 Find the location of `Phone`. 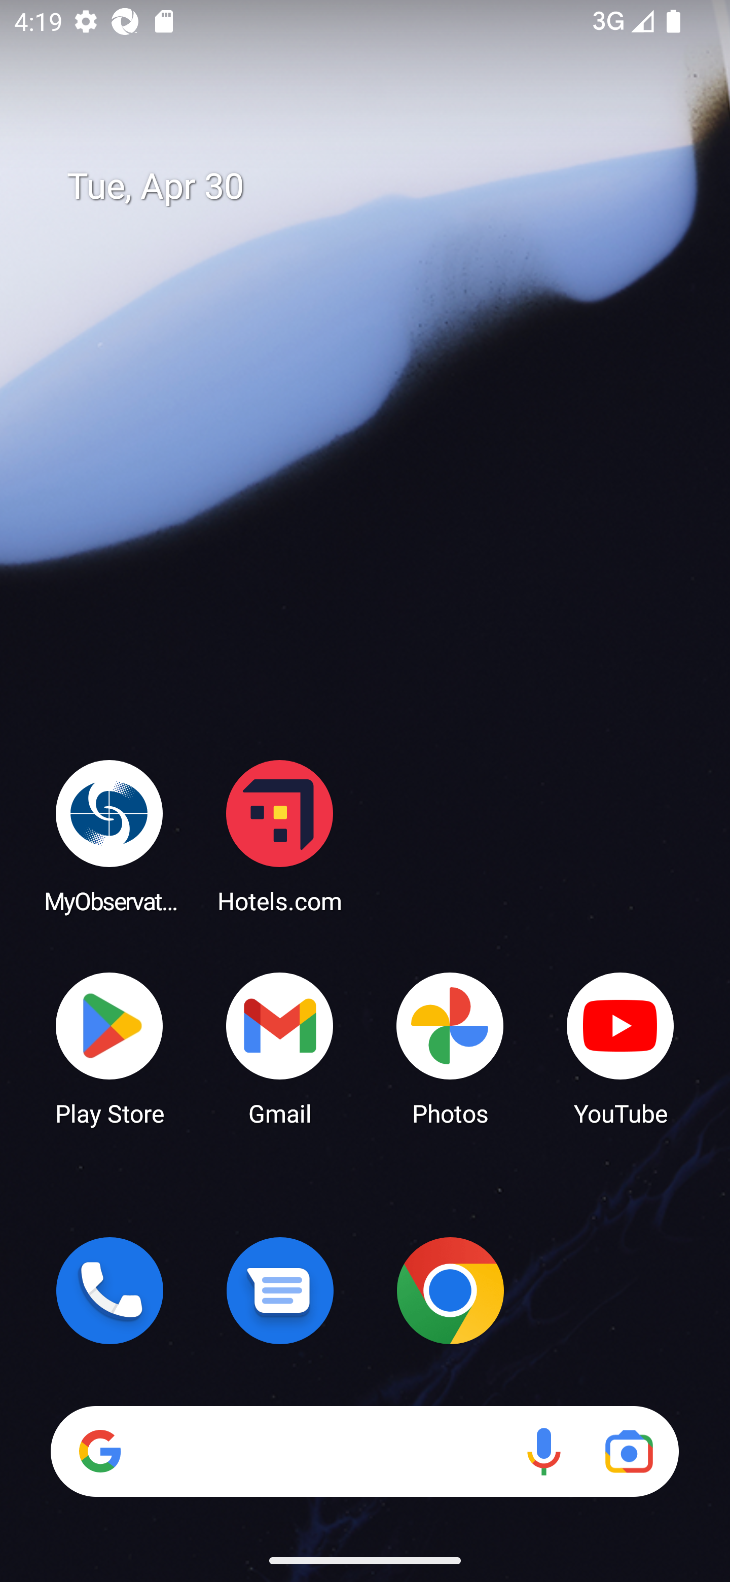

Phone is located at coordinates (109, 1290).